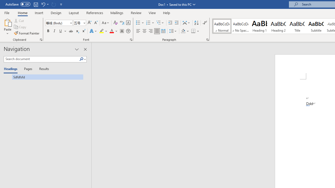 The width and height of the screenshot is (335, 188). Describe the element at coordinates (35, 4) in the screenshot. I see `Quick Access Toolbar` at that location.